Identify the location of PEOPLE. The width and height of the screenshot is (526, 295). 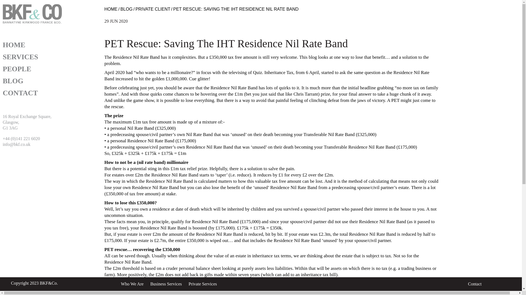
(17, 69).